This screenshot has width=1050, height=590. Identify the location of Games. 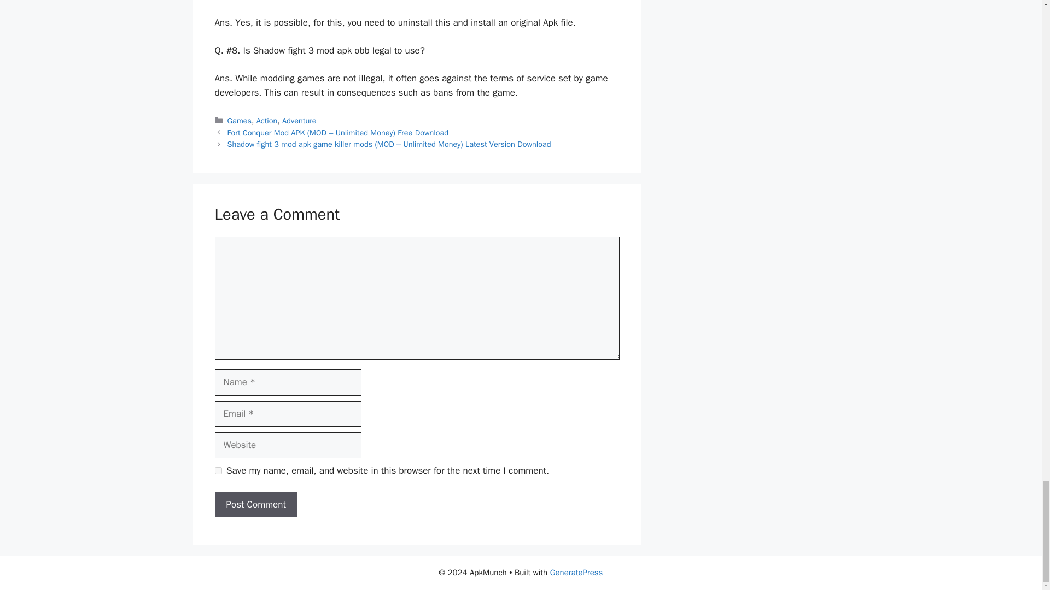
(240, 120).